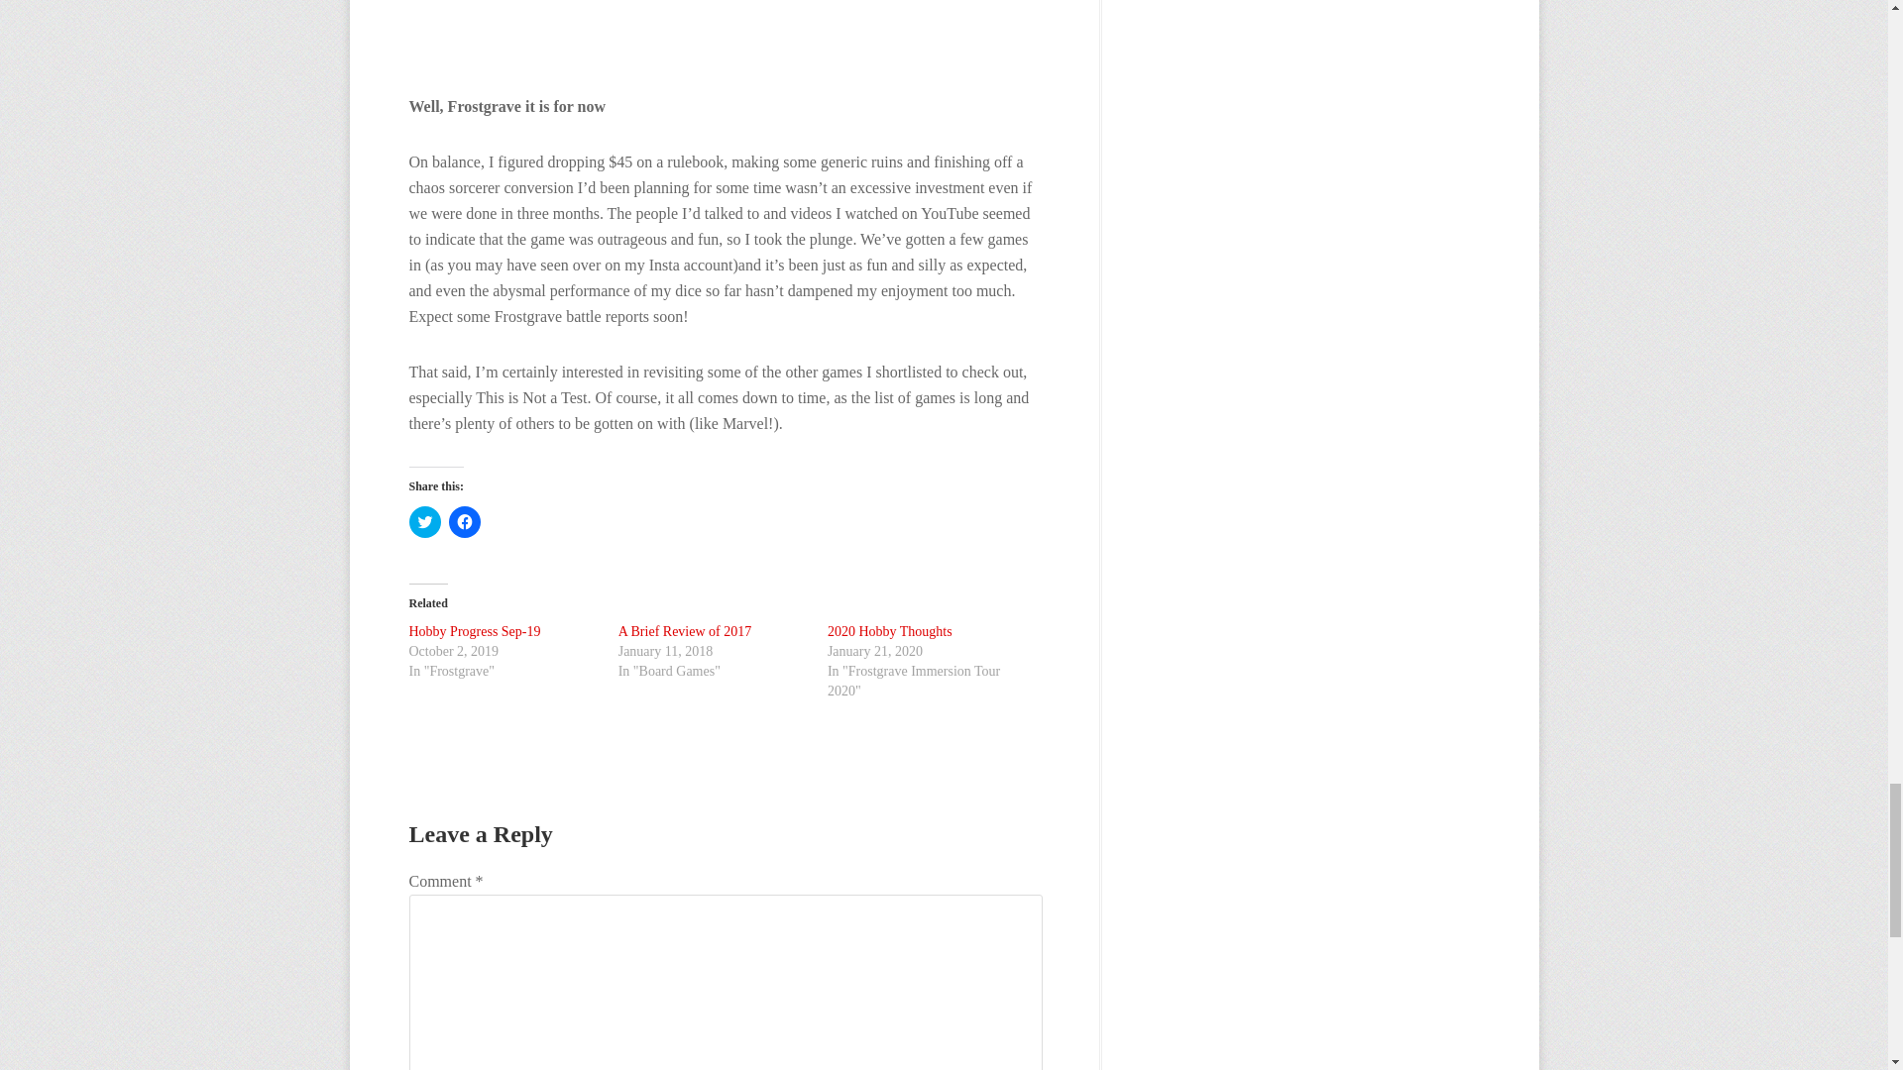 The width and height of the screenshot is (1903, 1070). I want to click on A Brief Review of 2017, so click(685, 630).